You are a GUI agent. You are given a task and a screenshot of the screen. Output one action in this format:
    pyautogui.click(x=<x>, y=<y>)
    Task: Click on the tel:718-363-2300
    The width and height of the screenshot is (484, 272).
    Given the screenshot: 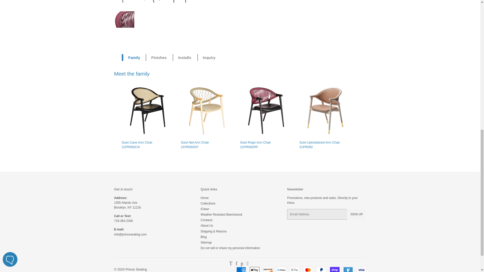 What is the action you would take?
    pyautogui.click(x=123, y=221)
    